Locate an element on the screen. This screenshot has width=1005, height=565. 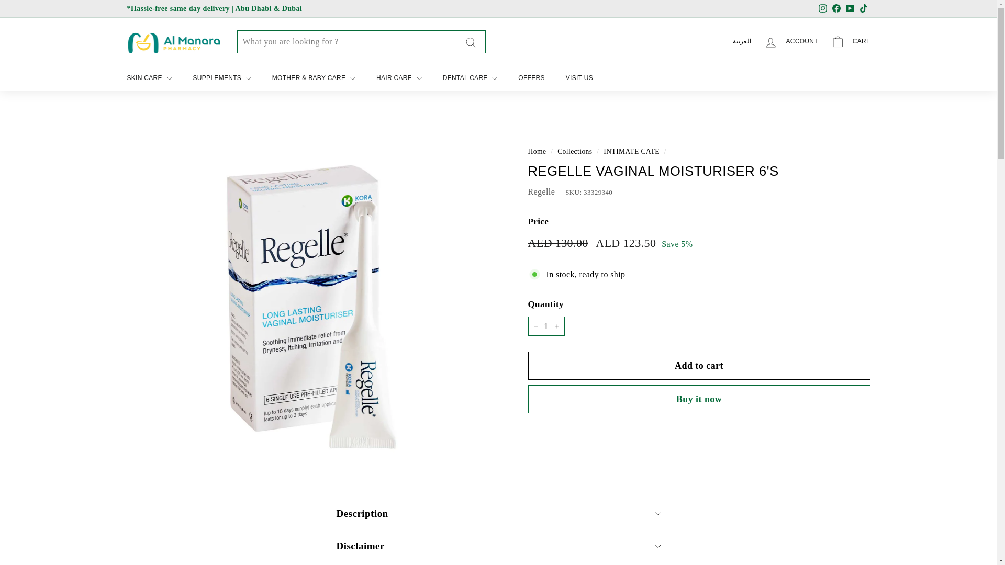
Regelle is located at coordinates (541, 191).